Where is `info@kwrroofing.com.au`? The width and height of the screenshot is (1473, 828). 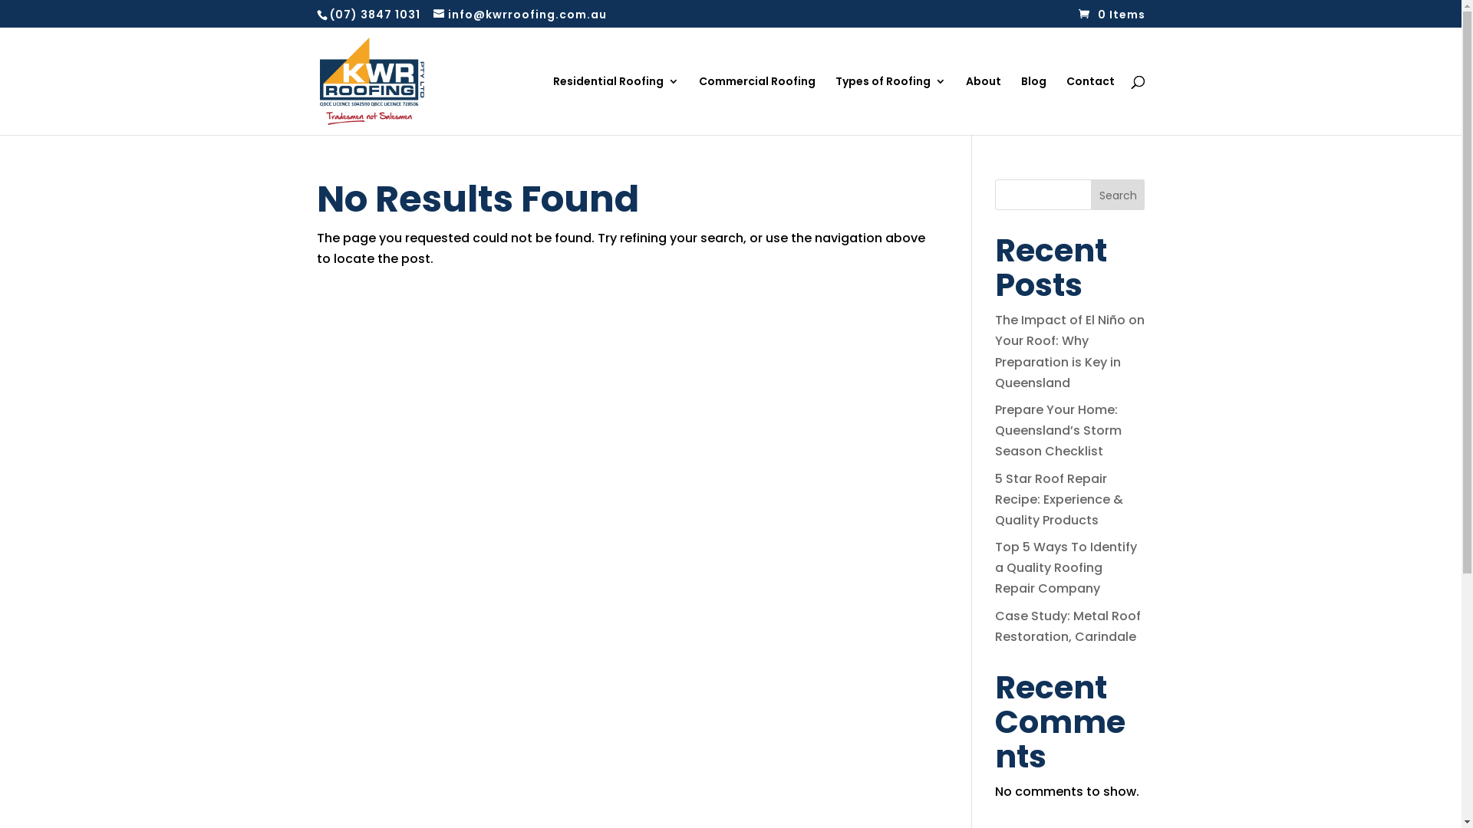
info@kwrroofing.com.au is located at coordinates (519, 14).